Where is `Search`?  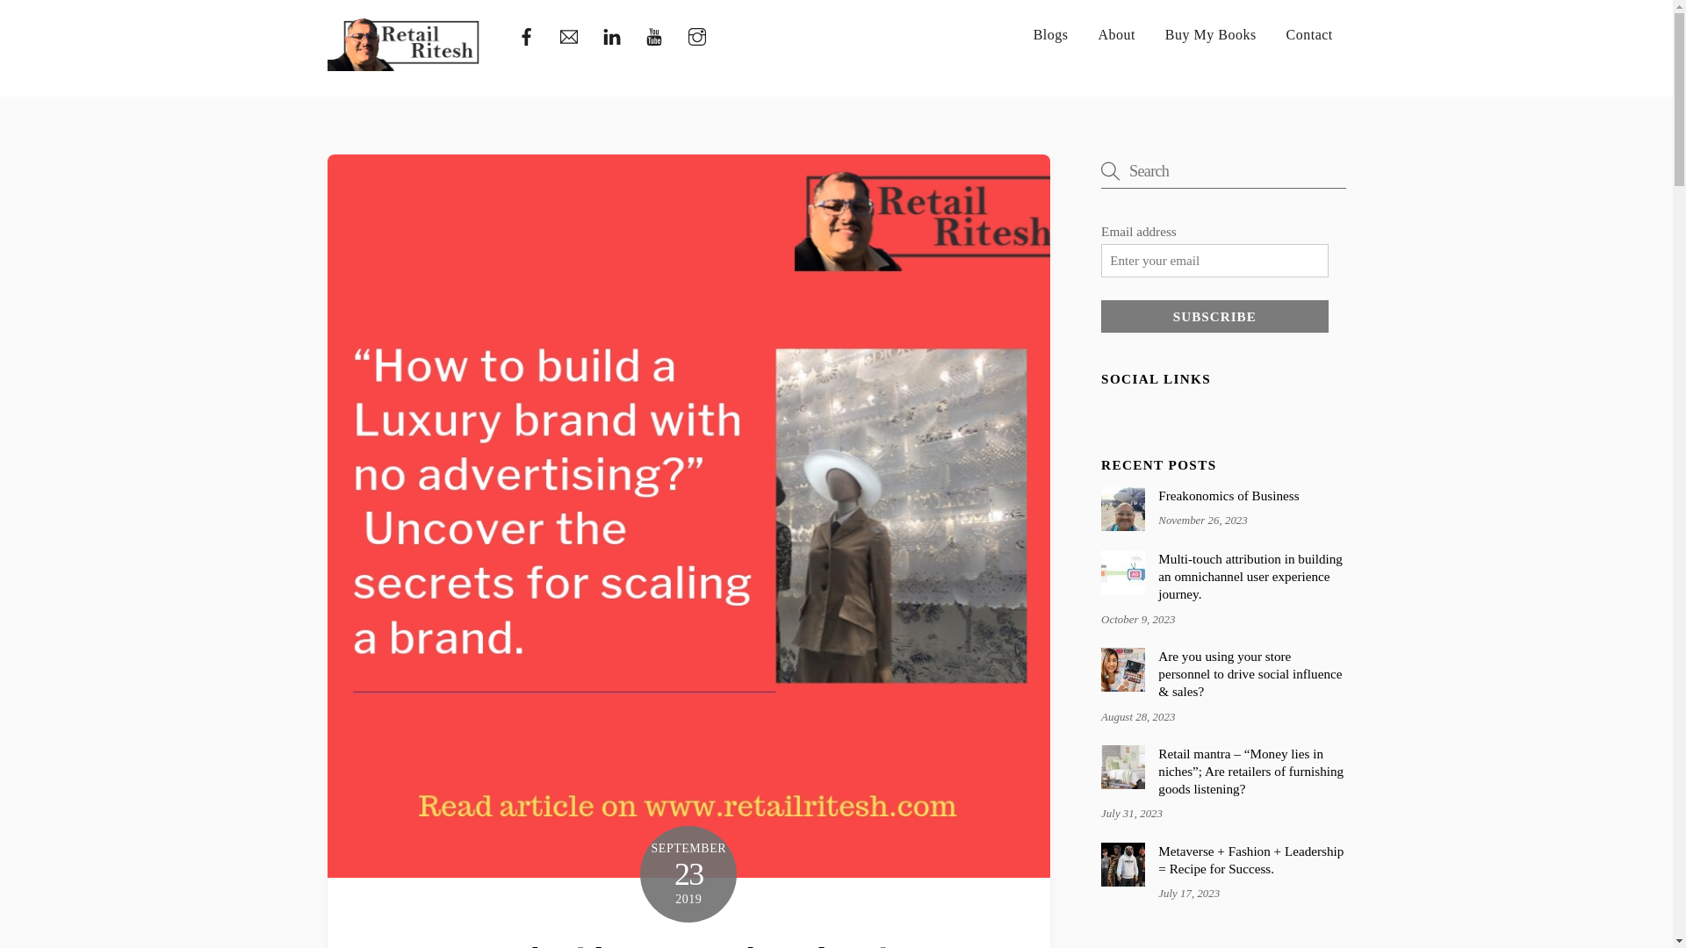 Search is located at coordinates (1222, 170).